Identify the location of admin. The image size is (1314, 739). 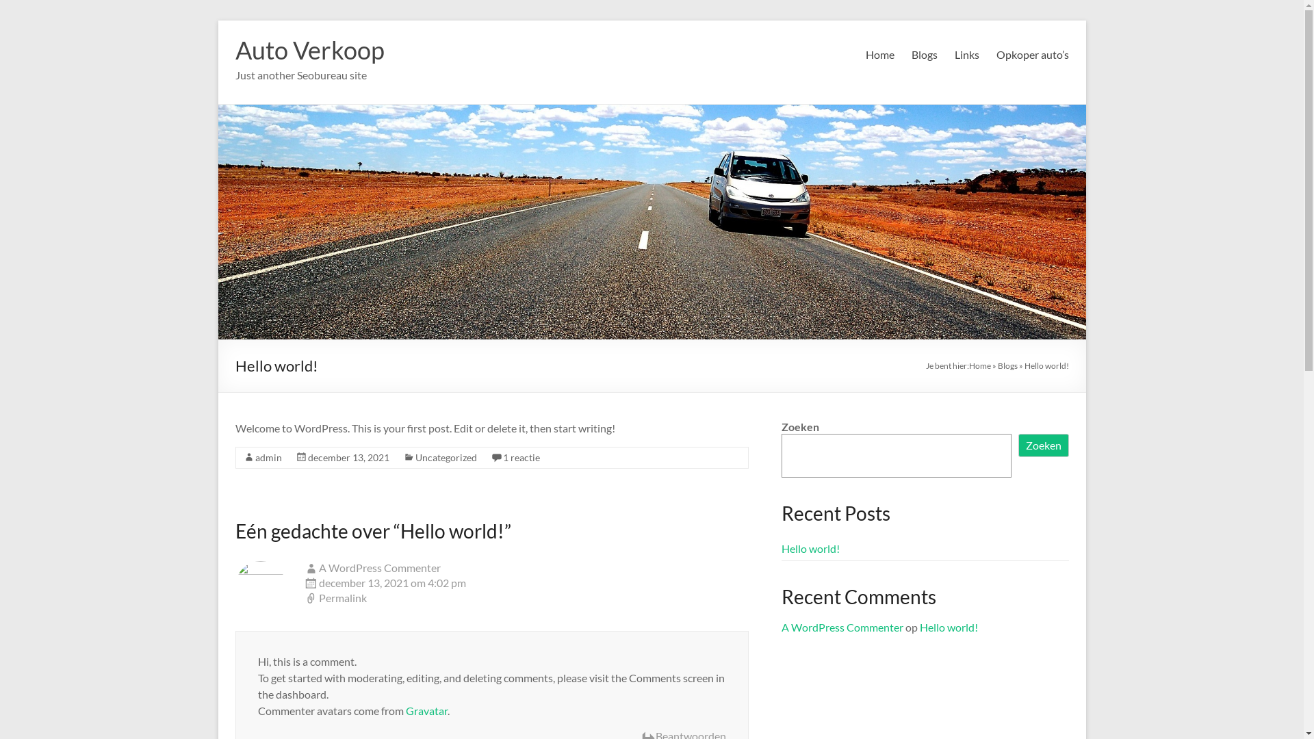
(268, 457).